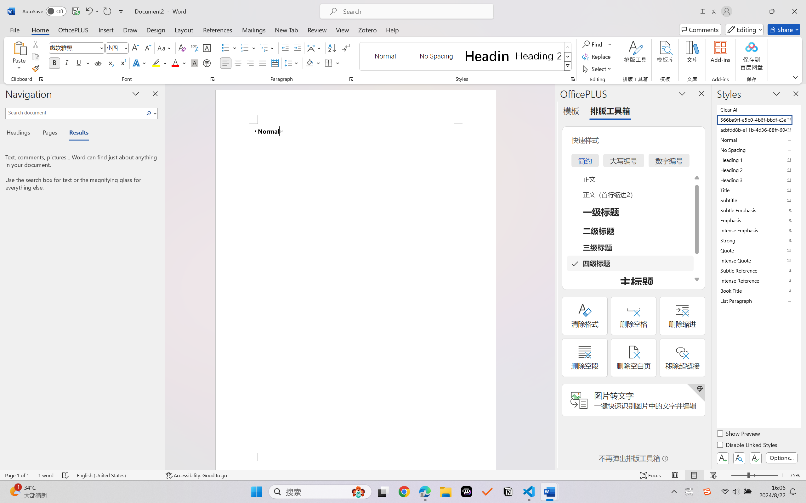 This screenshot has height=503, width=806. What do you see at coordinates (156, 30) in the screenshot?
I see `Design` at bounding box center [156, 30].